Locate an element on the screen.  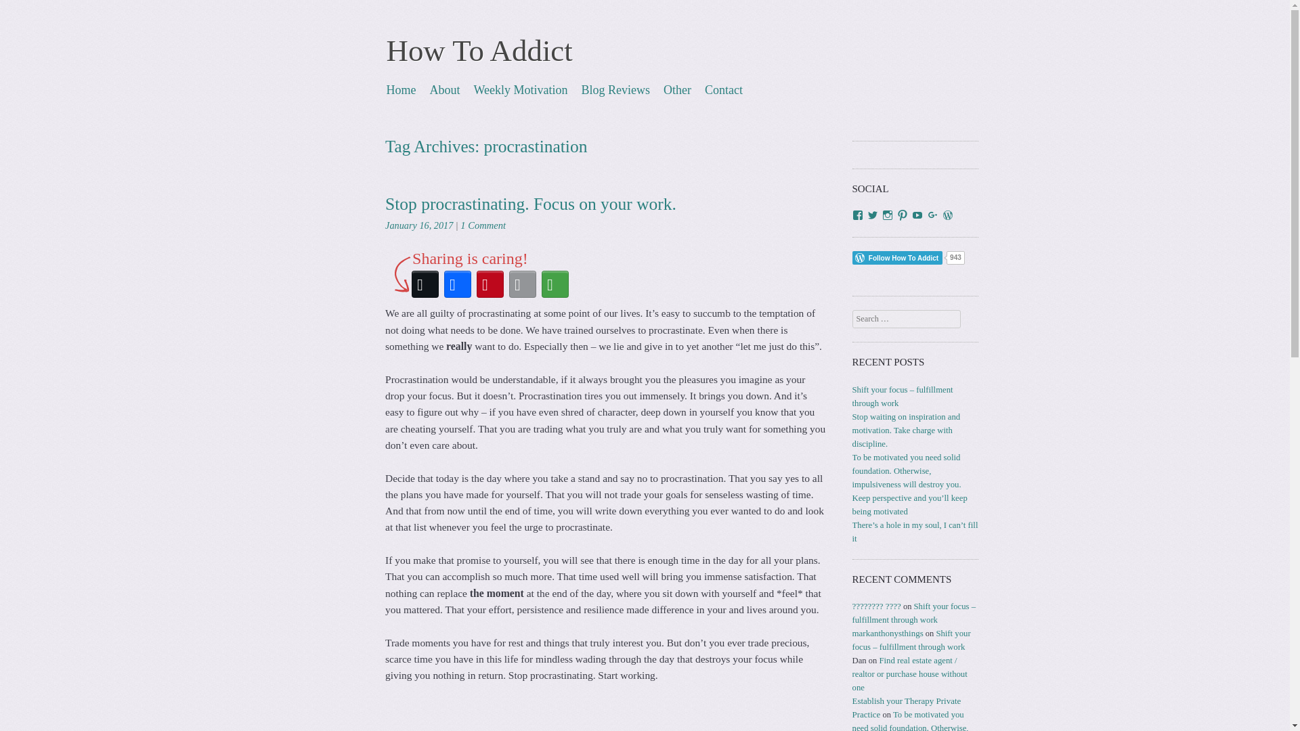
Contact is located at coordinates (724, 89).